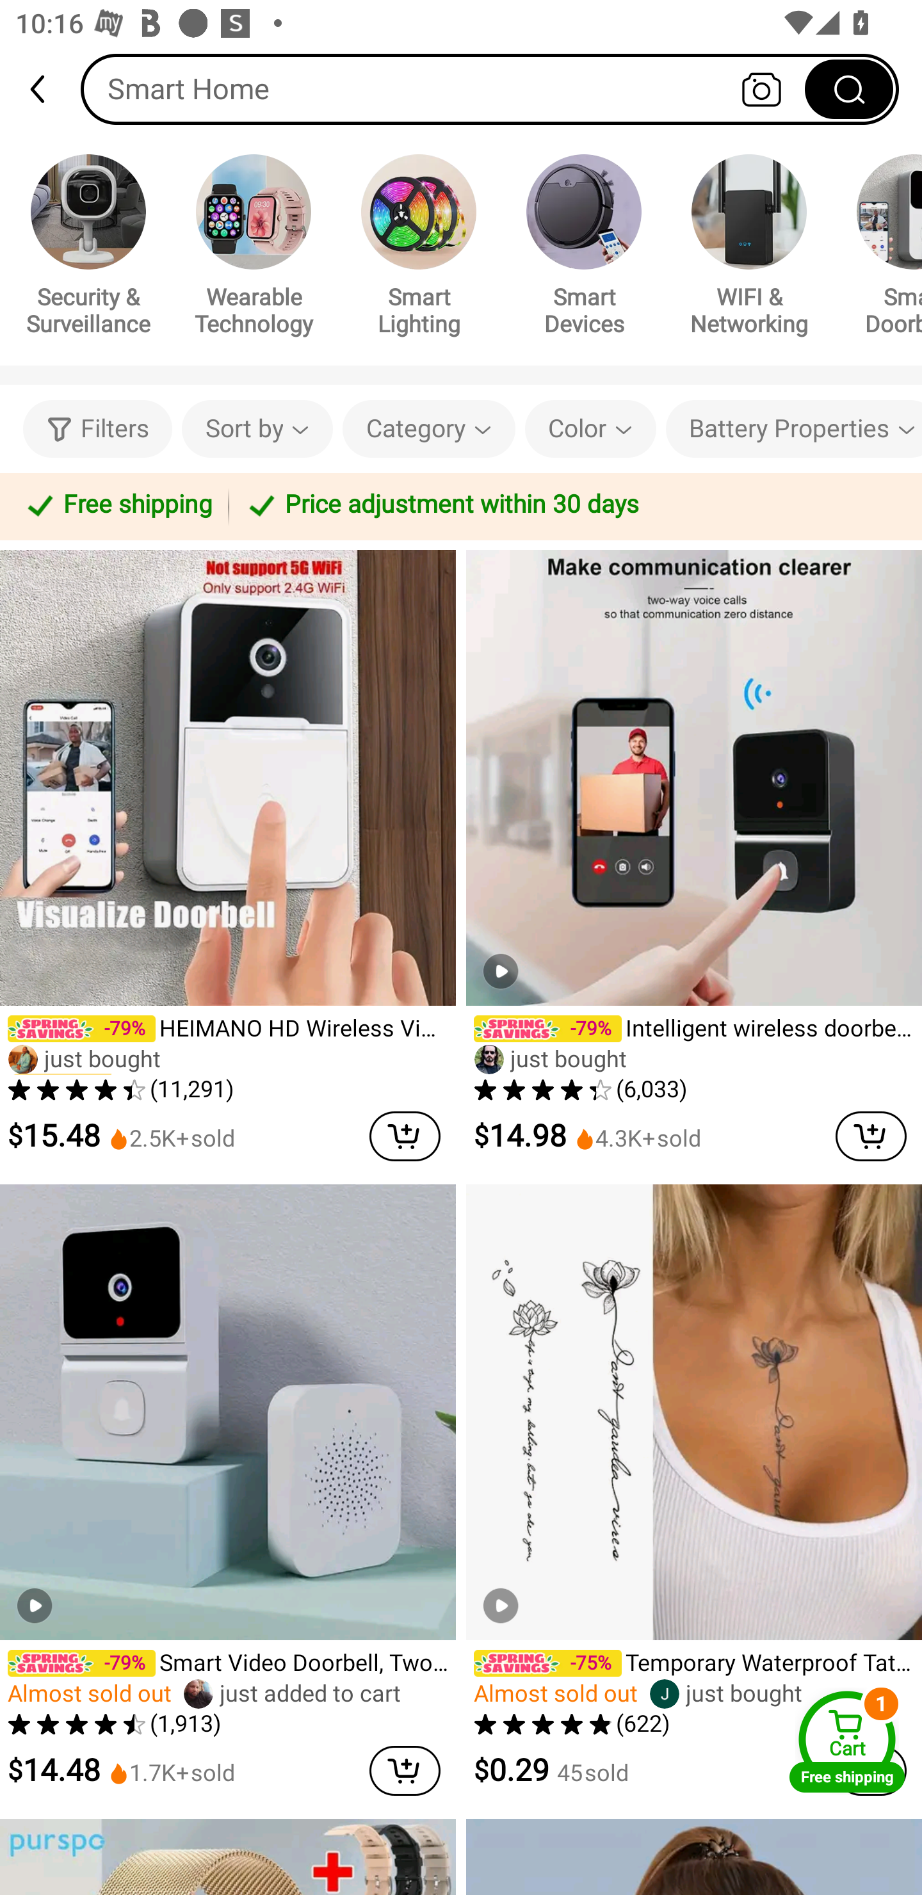 The height and width of the screenshot is (1895, 922). What do you see at coordinates (405, 1771) in the screenshot?
I see `cart delete` at bounding box center [405, 1771].